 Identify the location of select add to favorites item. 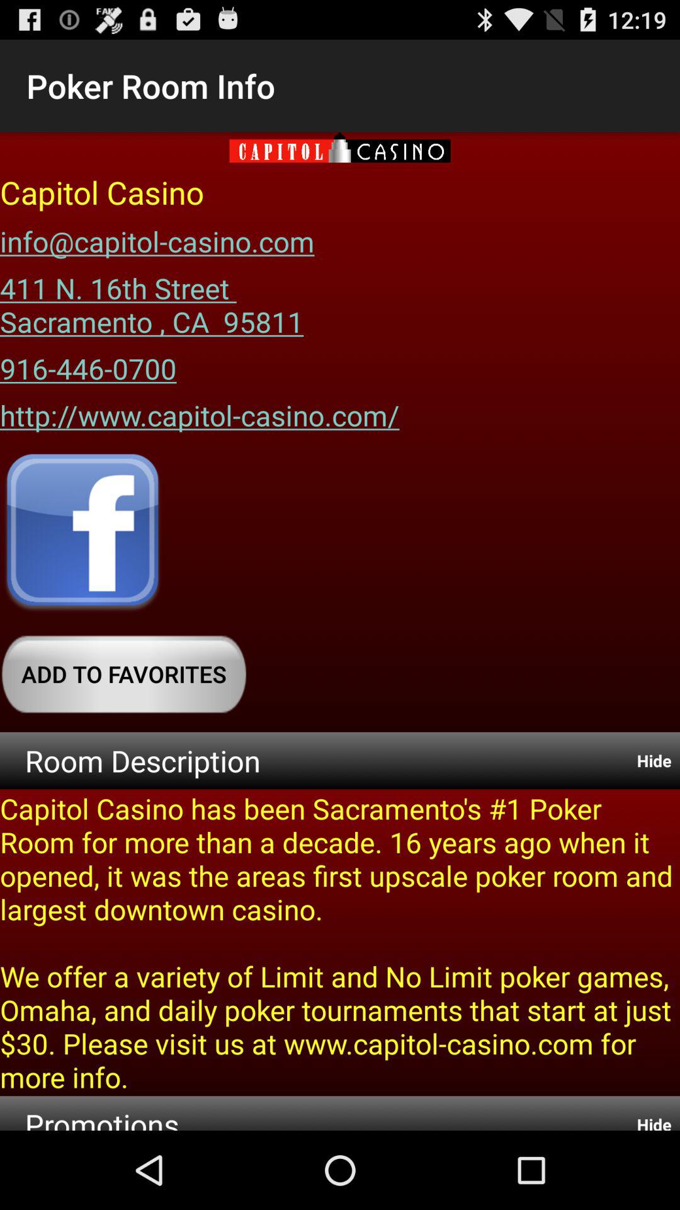
(123, 674).